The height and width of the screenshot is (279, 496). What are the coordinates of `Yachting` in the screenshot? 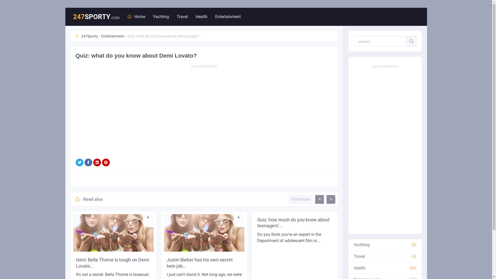 It's located at (161, 17).